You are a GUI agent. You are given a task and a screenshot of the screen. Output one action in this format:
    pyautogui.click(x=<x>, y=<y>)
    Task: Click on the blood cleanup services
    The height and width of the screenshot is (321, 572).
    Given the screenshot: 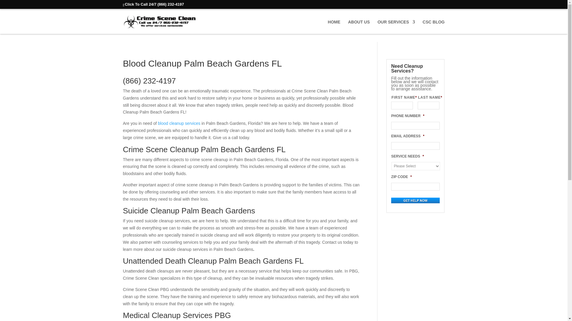 What is the action you would take?
    pyautogui.click(x=179, y=123)
    